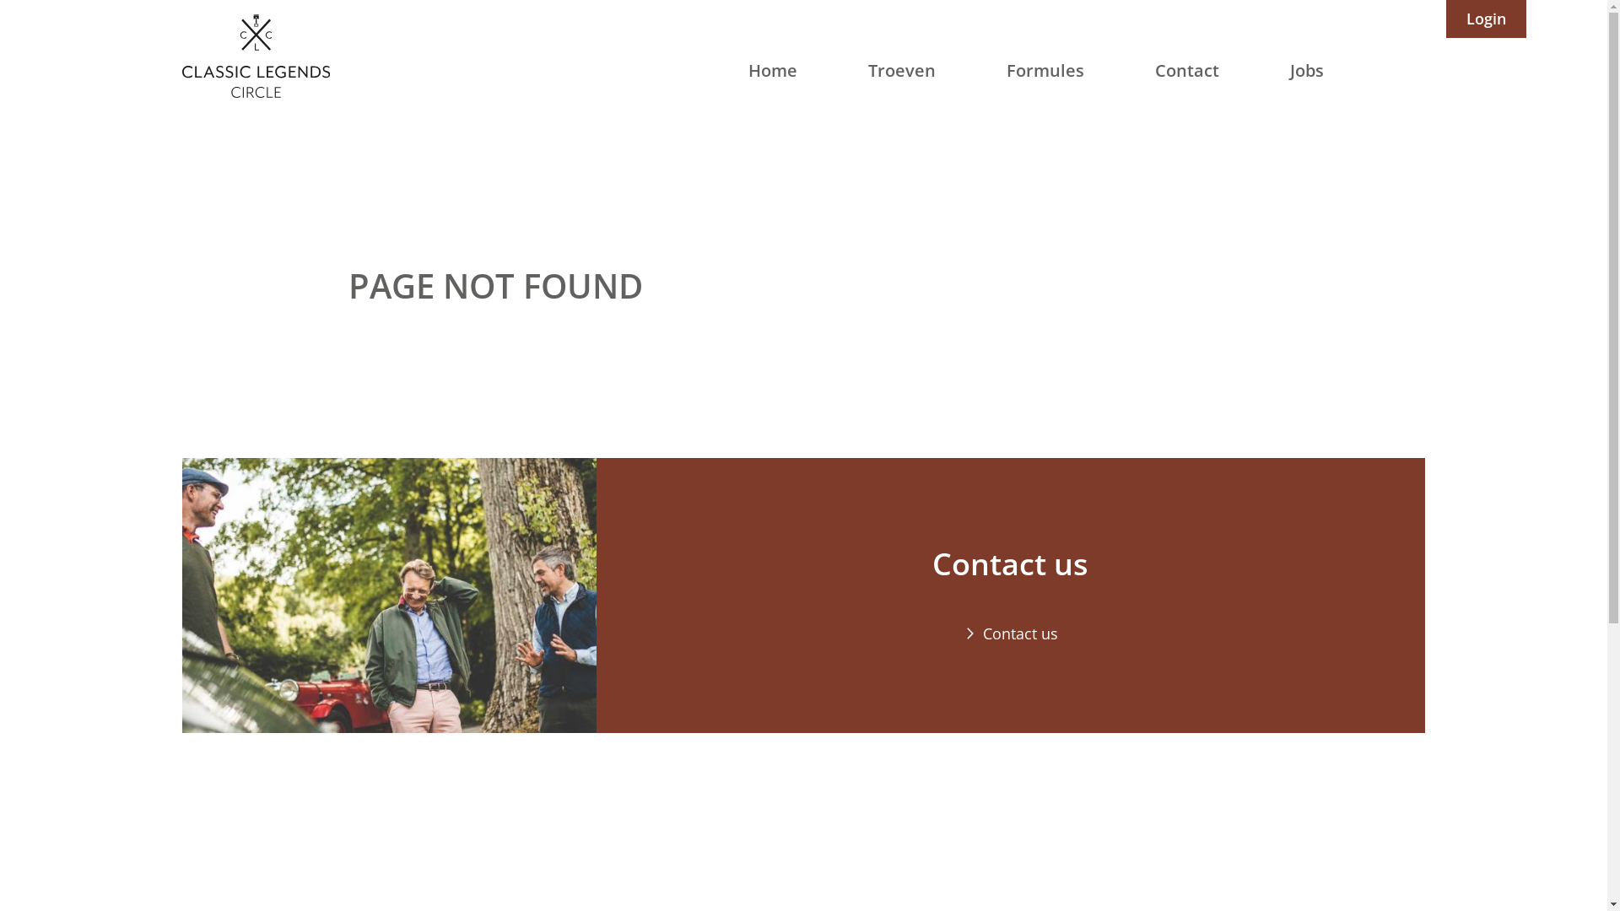 This screenshot has width=1620, height=911. I want to click on Troeven, so click(902, 71).